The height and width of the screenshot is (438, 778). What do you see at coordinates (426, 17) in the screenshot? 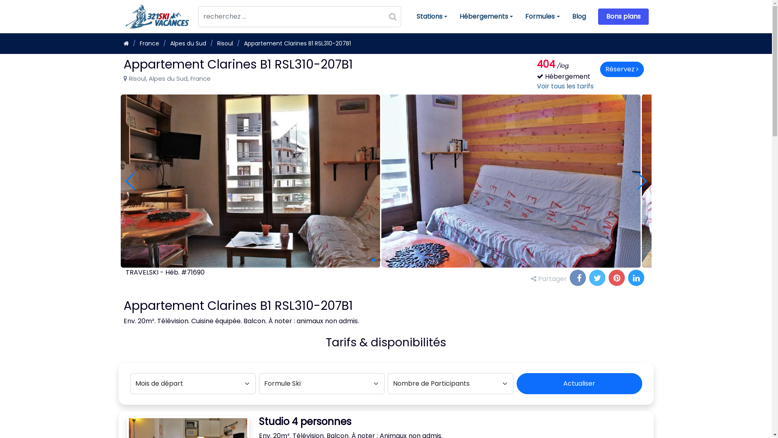
I see `Stations
Stations de ski` at bounding box center [426, 17].